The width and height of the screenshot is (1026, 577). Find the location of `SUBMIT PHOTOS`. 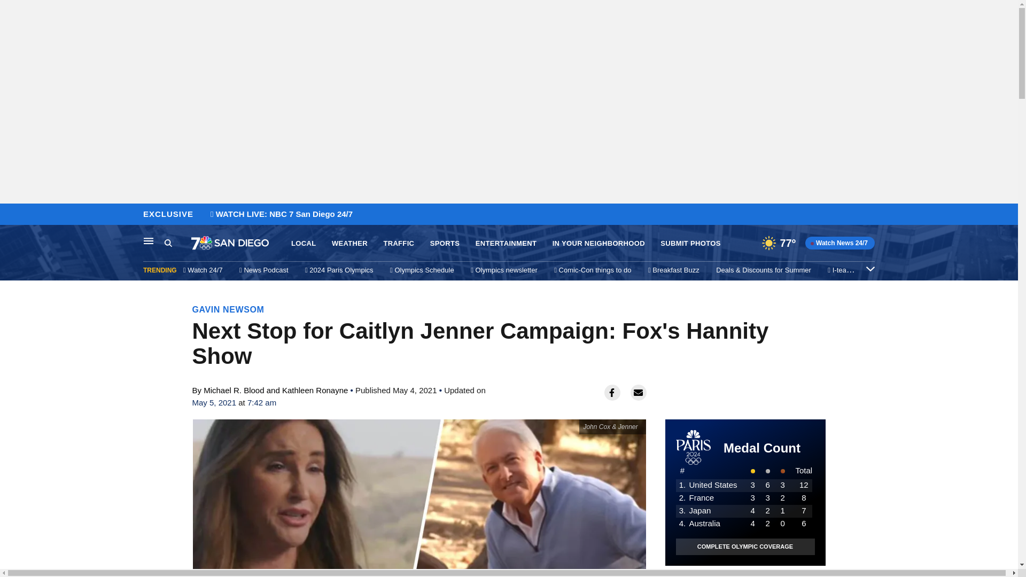

SUBMIT PHOTOS is located at coordinates (690, 244).